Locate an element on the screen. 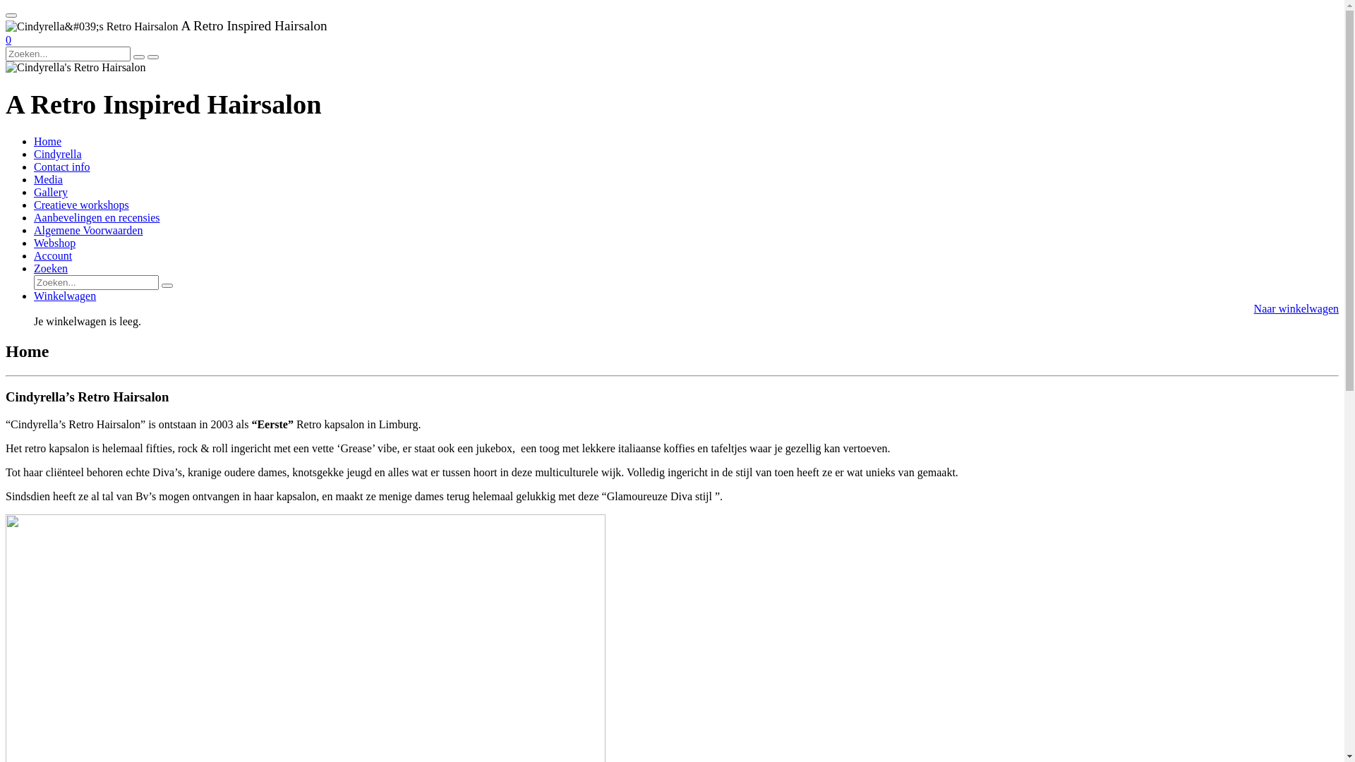 This screenshot has width=1355, height=762. Naar winkelwagen is located at coordinates (1296, 309).